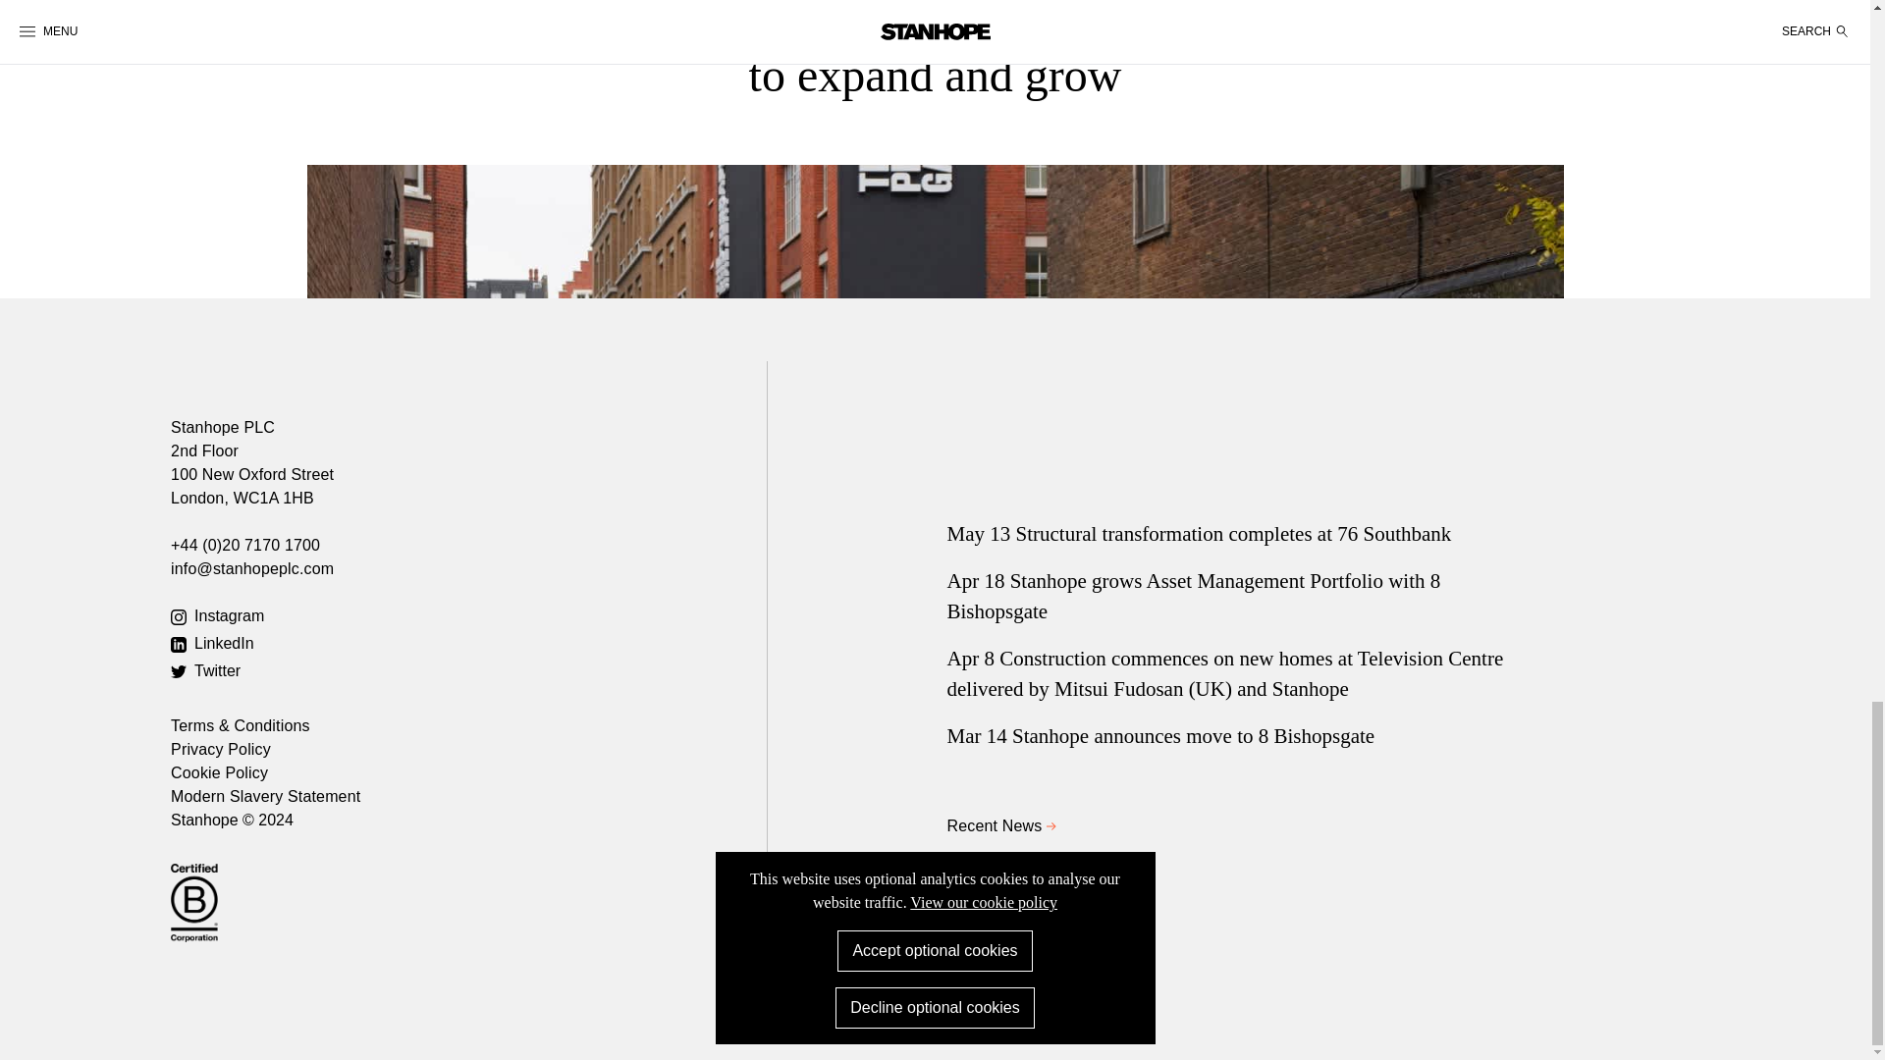 This screenshot has width=1885, height=1060. Describe the element at coordinates (469, 644) in the screenshot. I see `LinkedIn` at that location.